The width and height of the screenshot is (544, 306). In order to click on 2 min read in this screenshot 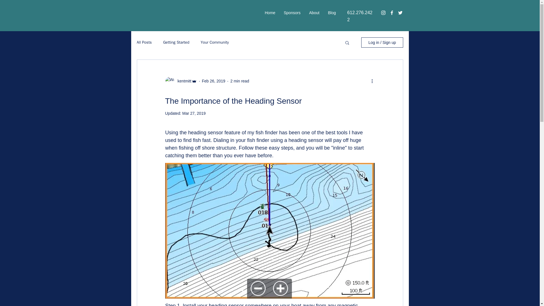, I will do `click(240, 81)`.